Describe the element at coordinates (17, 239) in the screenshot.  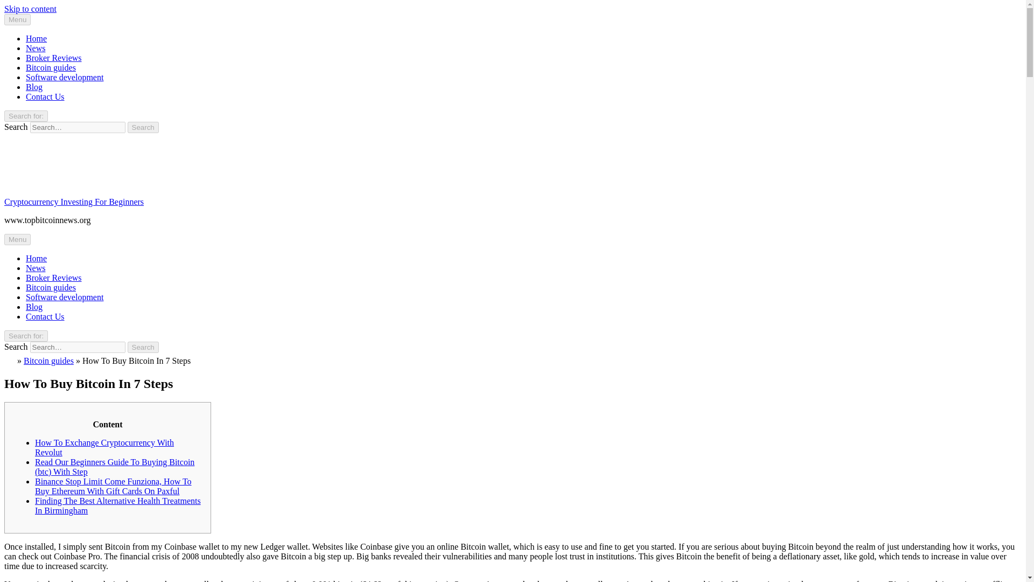
I see `Menu` at that location.